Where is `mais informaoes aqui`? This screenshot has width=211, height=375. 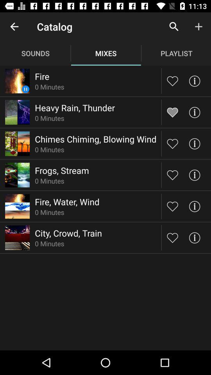 mais informaoes aqui is located at coordinates (195, 112).